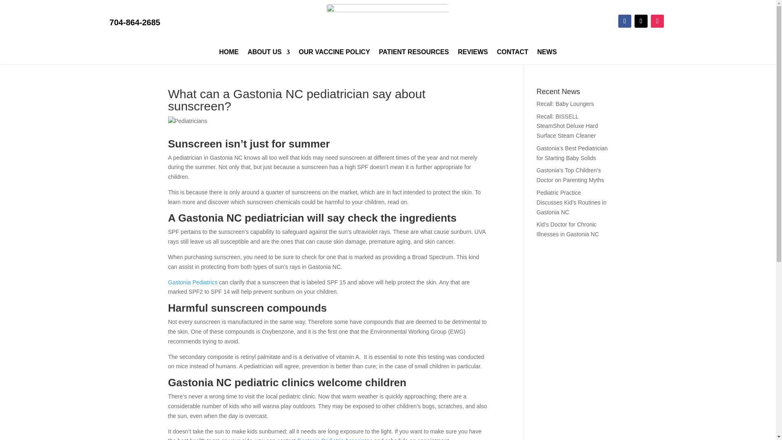  I want to click on Follow on Instagram, so click(657, 21).